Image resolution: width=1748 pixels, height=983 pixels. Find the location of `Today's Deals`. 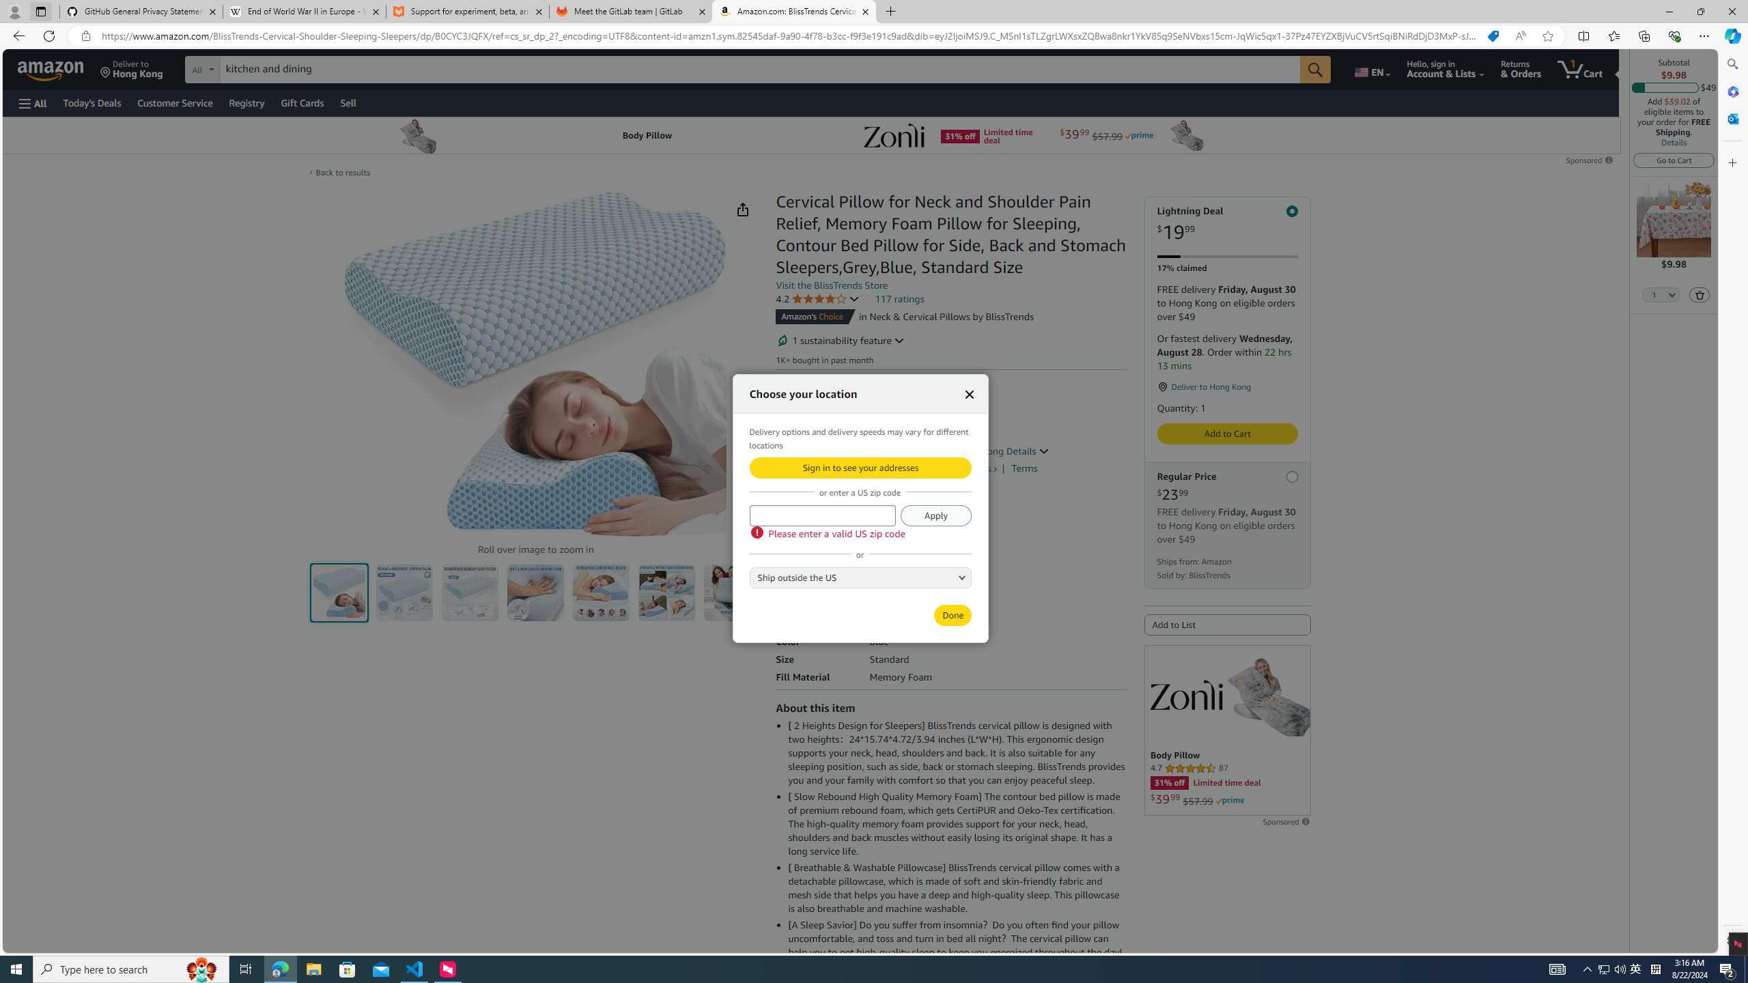

Today's Deals is located at coordinates (91, 102).